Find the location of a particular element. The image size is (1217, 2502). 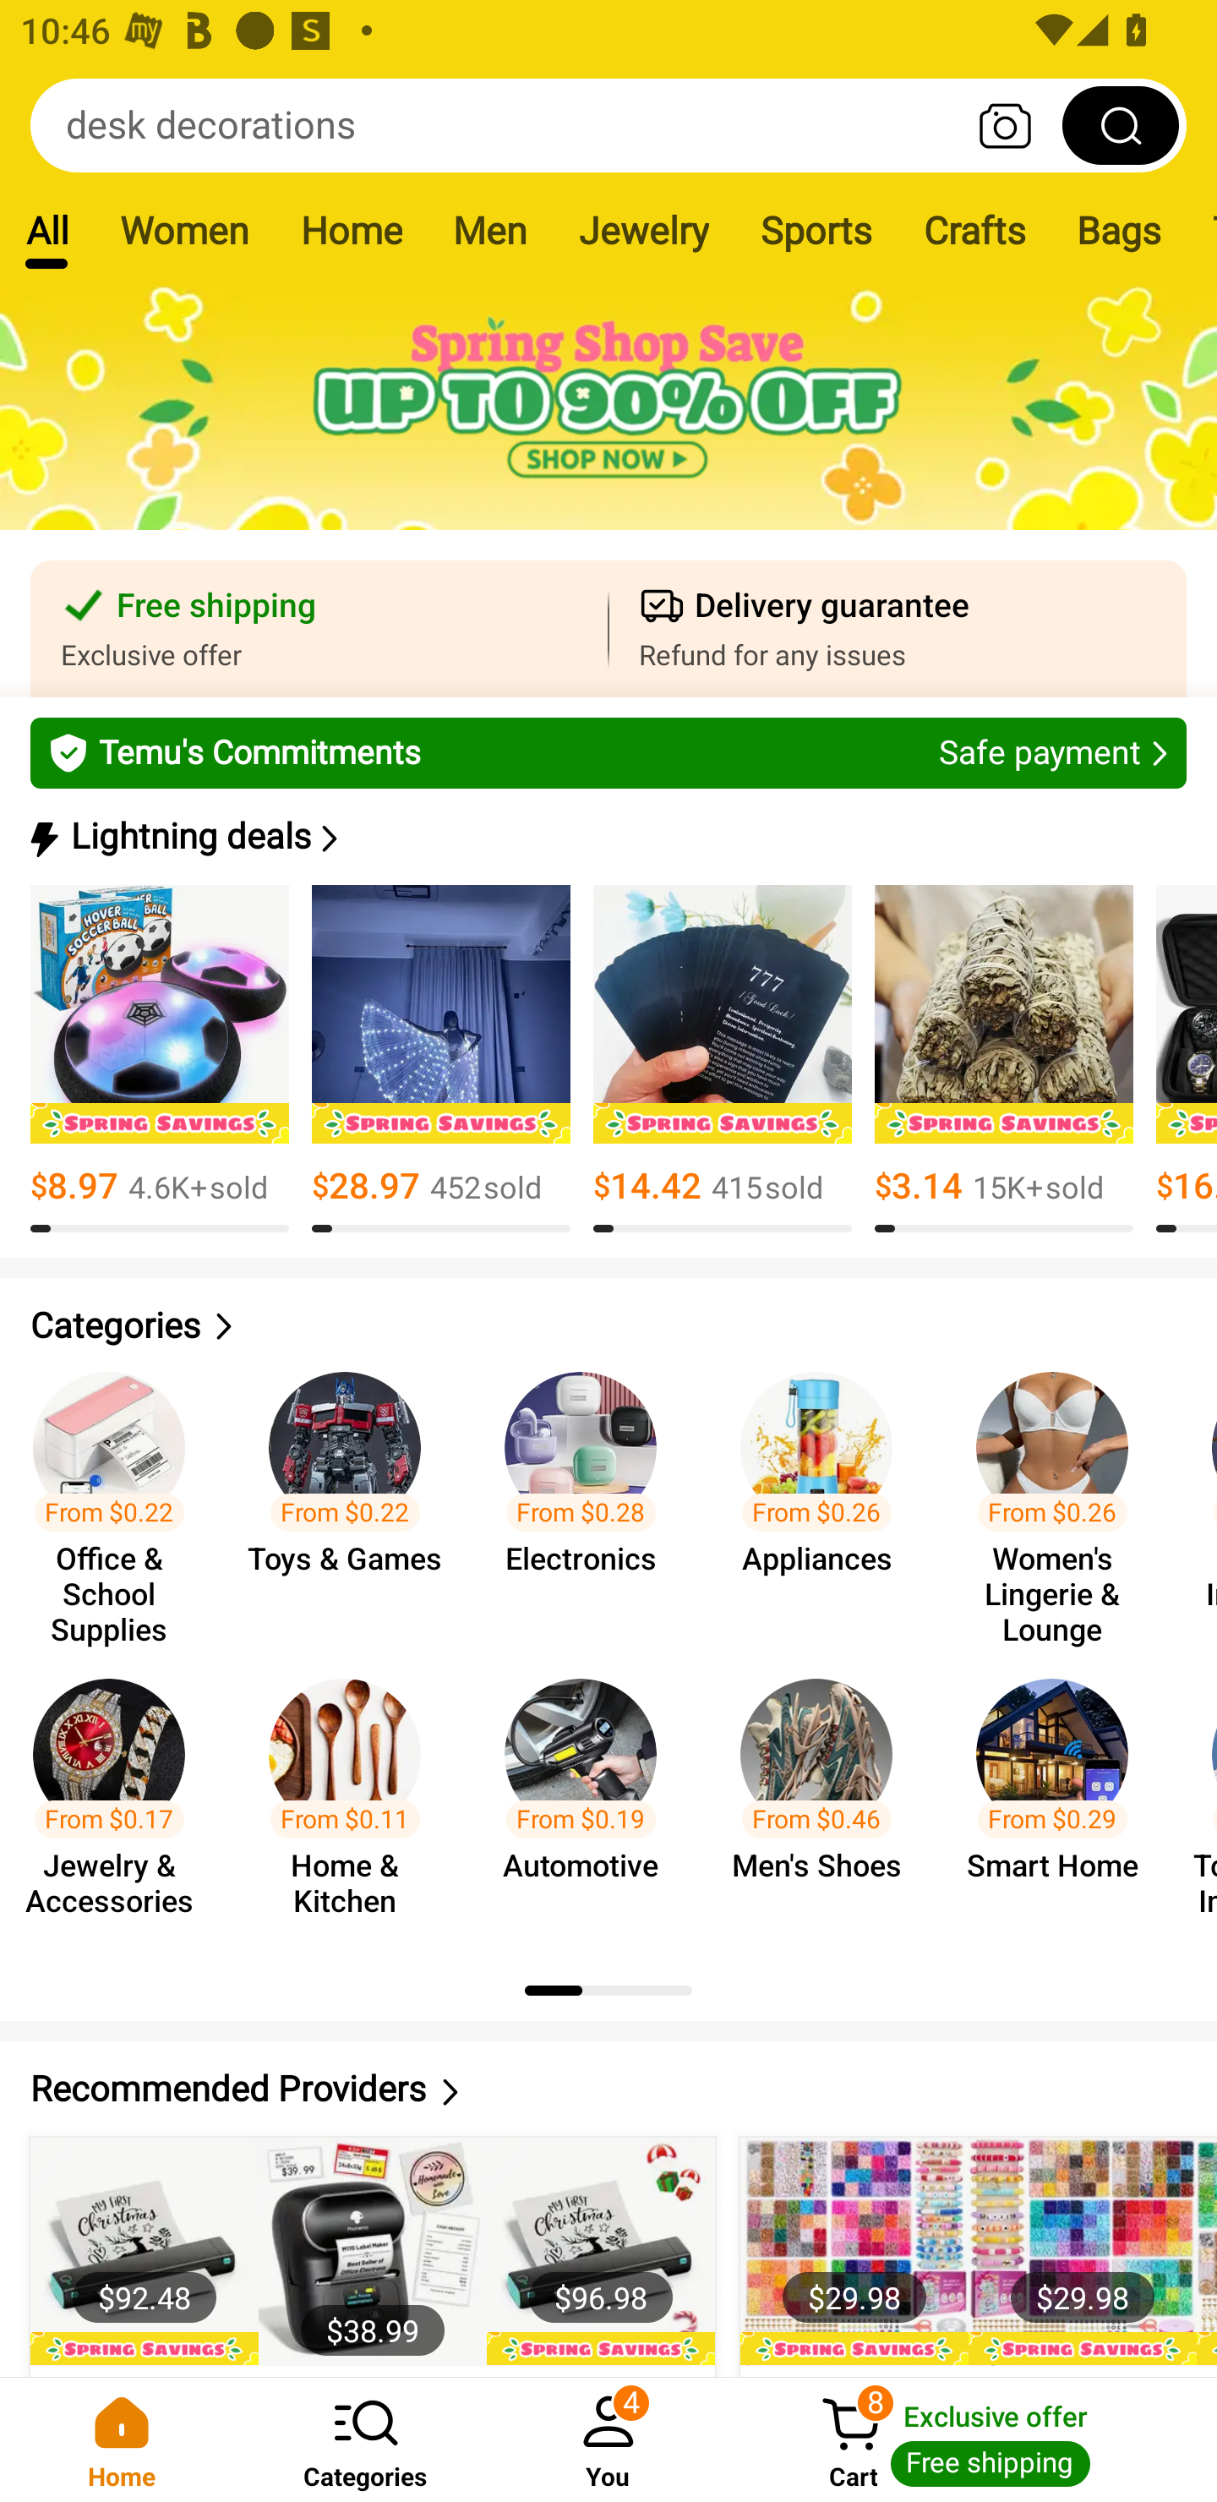

From $0.26 Appliances is located at coordinates (825, 1494).